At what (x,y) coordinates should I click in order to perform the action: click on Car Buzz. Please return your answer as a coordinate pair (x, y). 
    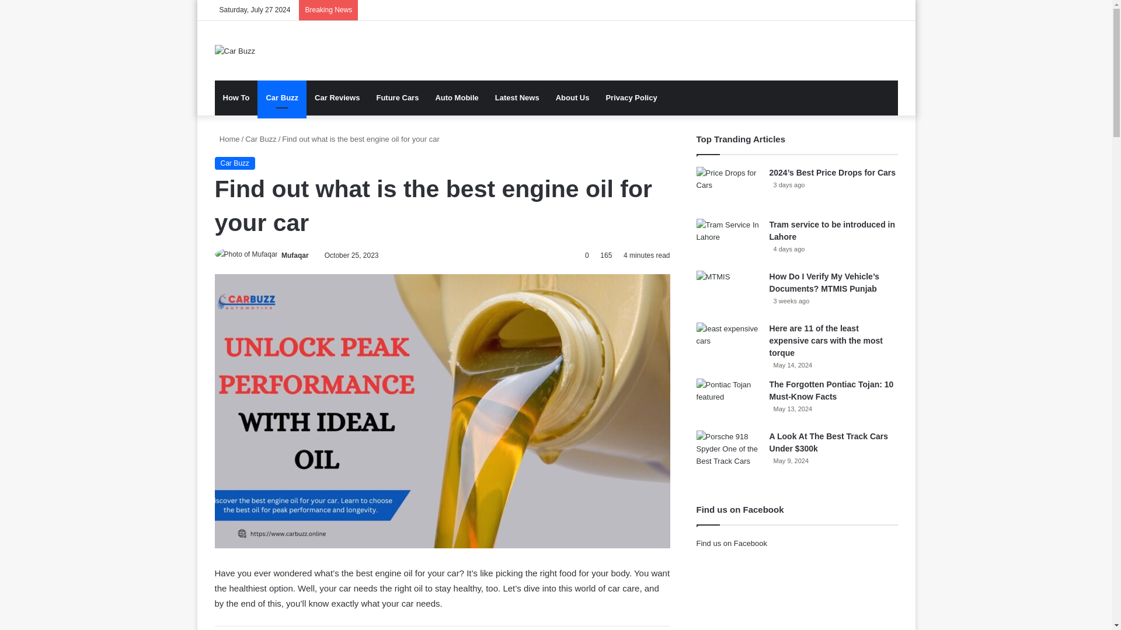
    Looking at the image, I should click on (281, 98).